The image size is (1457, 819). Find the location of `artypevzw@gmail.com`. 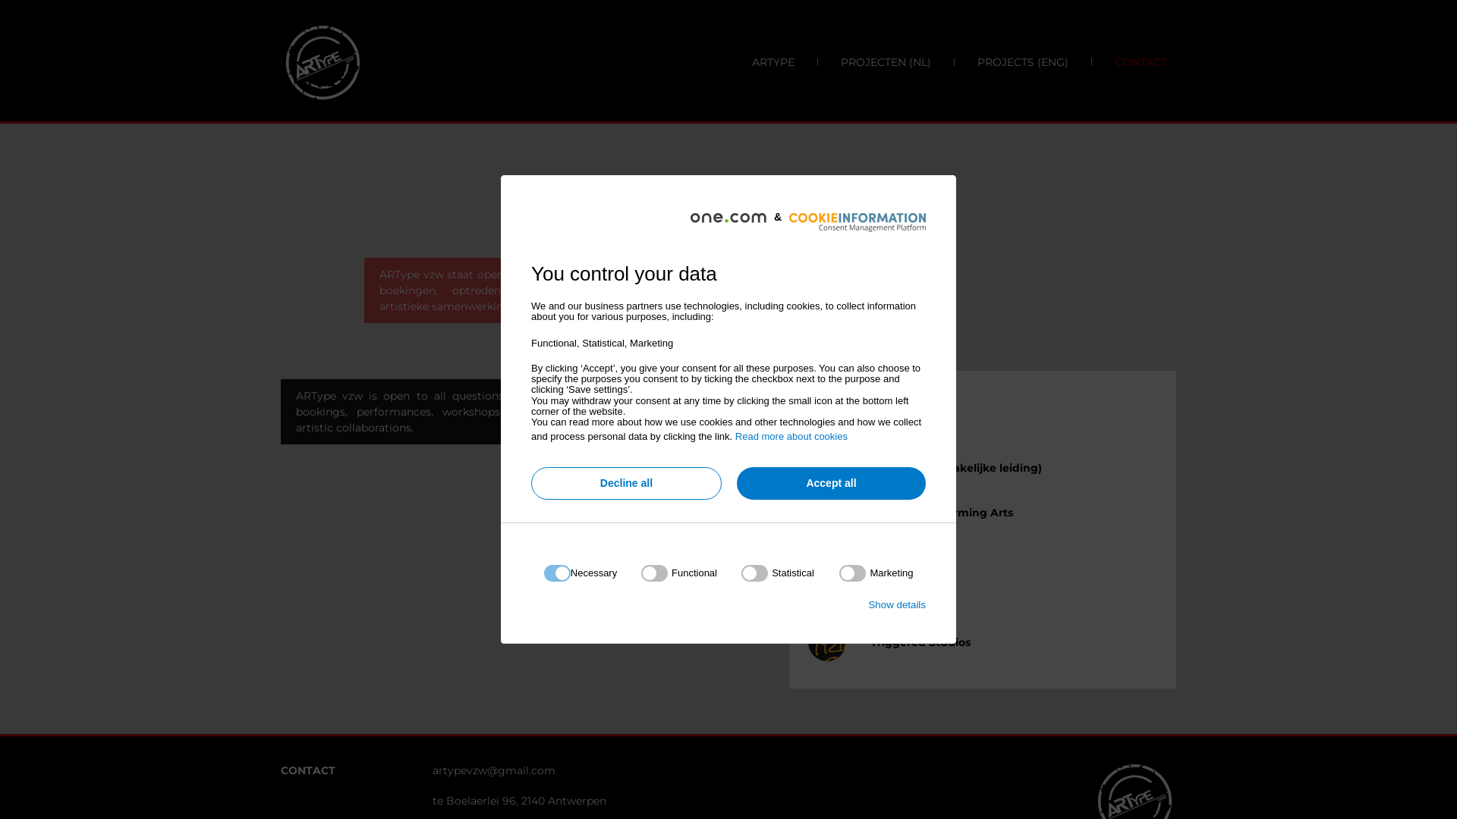

artypevzw@gmail.com is located at coordinates (880, 188).